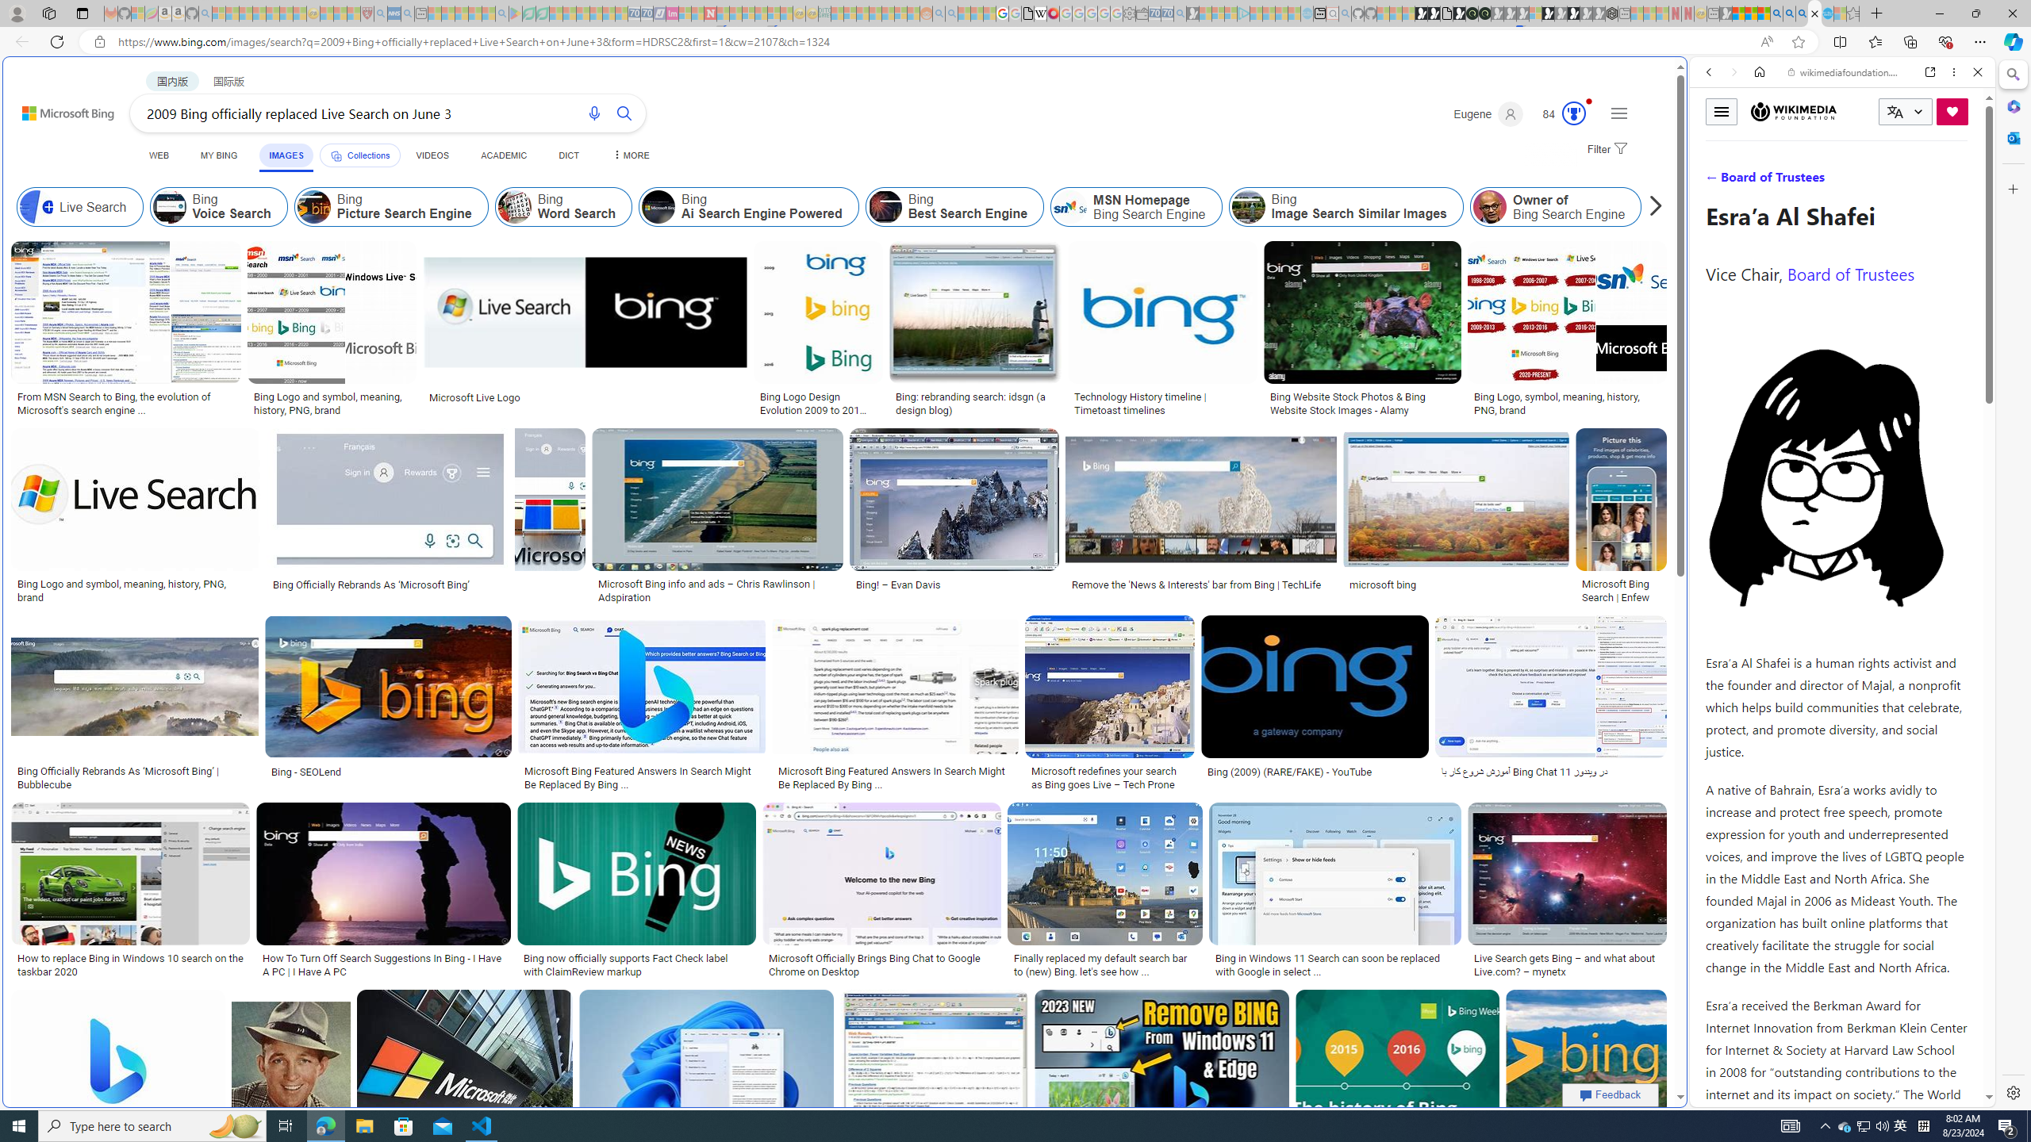  What do you see at coordinates (1574, 113) in the screenshot?
I see `AutomationID: rh_meter` at bounding box center [1574, 113].